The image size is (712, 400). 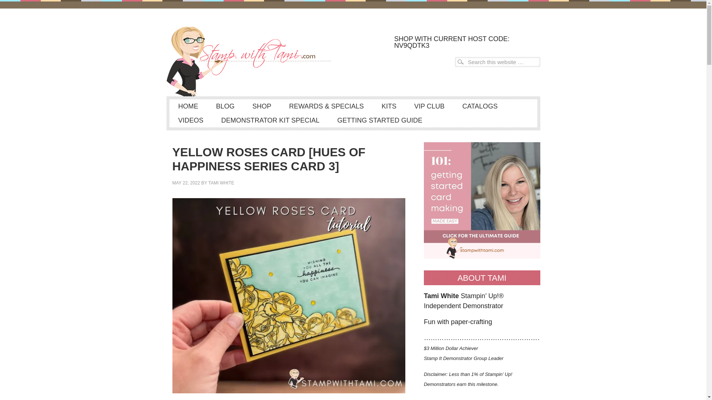 I want to click on SHOP, so click(x=262, y=106).